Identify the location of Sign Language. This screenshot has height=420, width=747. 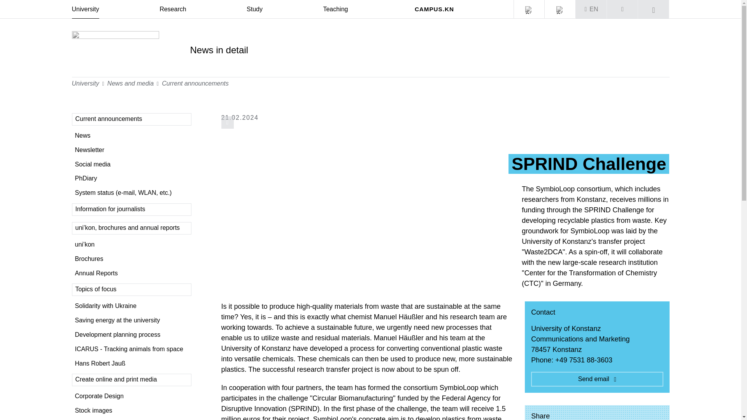
(560, 10).